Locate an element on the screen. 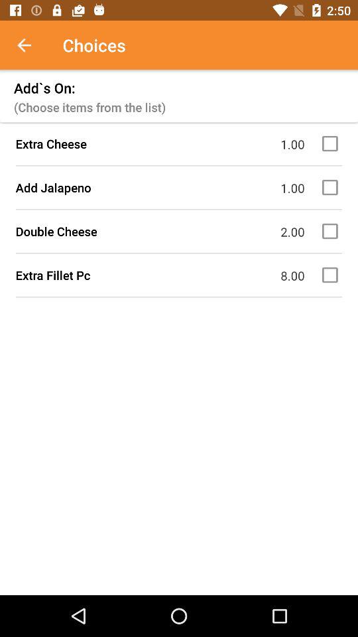  eaxtra fillet is located at coordinates (332, 275).